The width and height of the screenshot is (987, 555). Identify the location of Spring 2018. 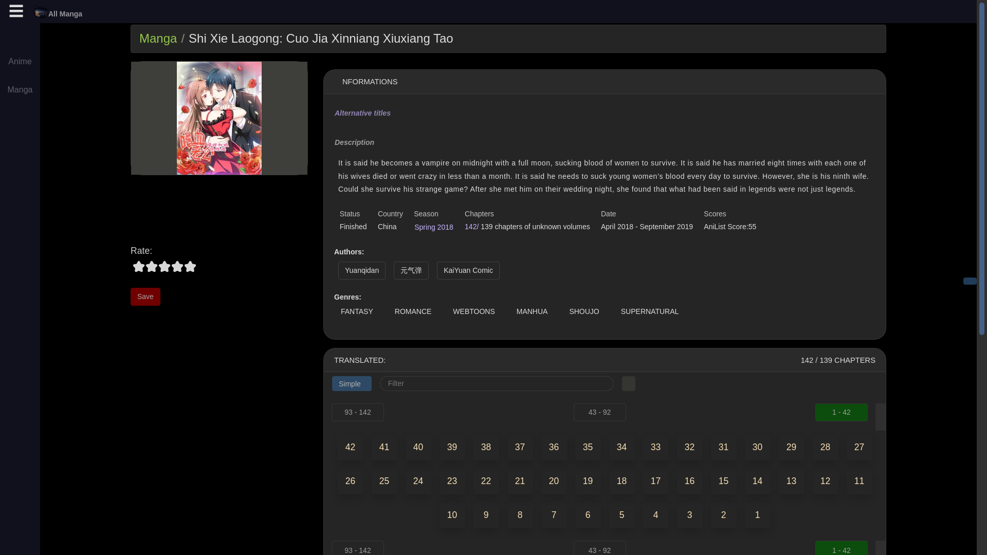
(434, 227).